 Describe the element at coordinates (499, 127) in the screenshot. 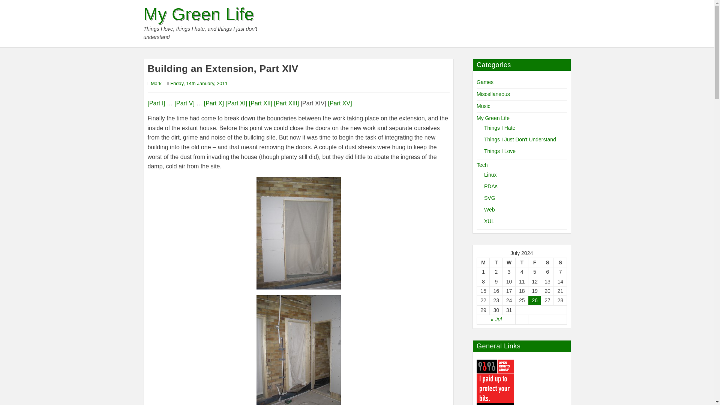

I see `Things I Hate` at that location.